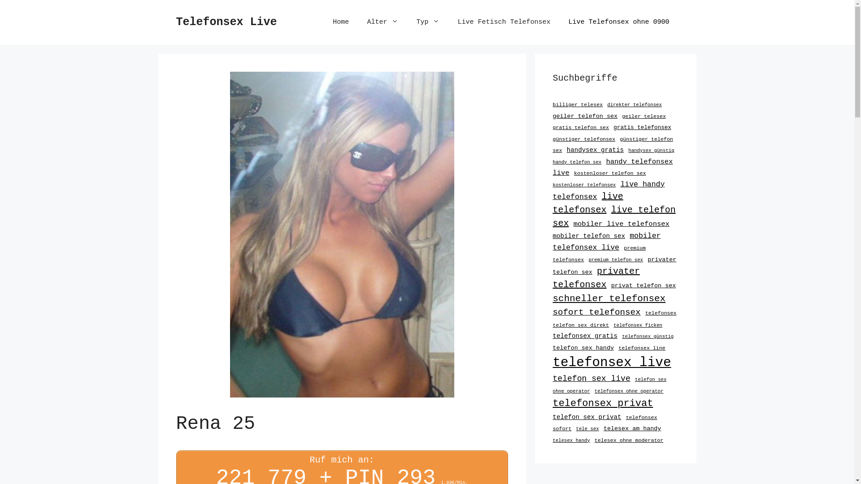  Describe the element at coordinates (612, 363) in the screenshot. I see `telefonsex live` at that location.